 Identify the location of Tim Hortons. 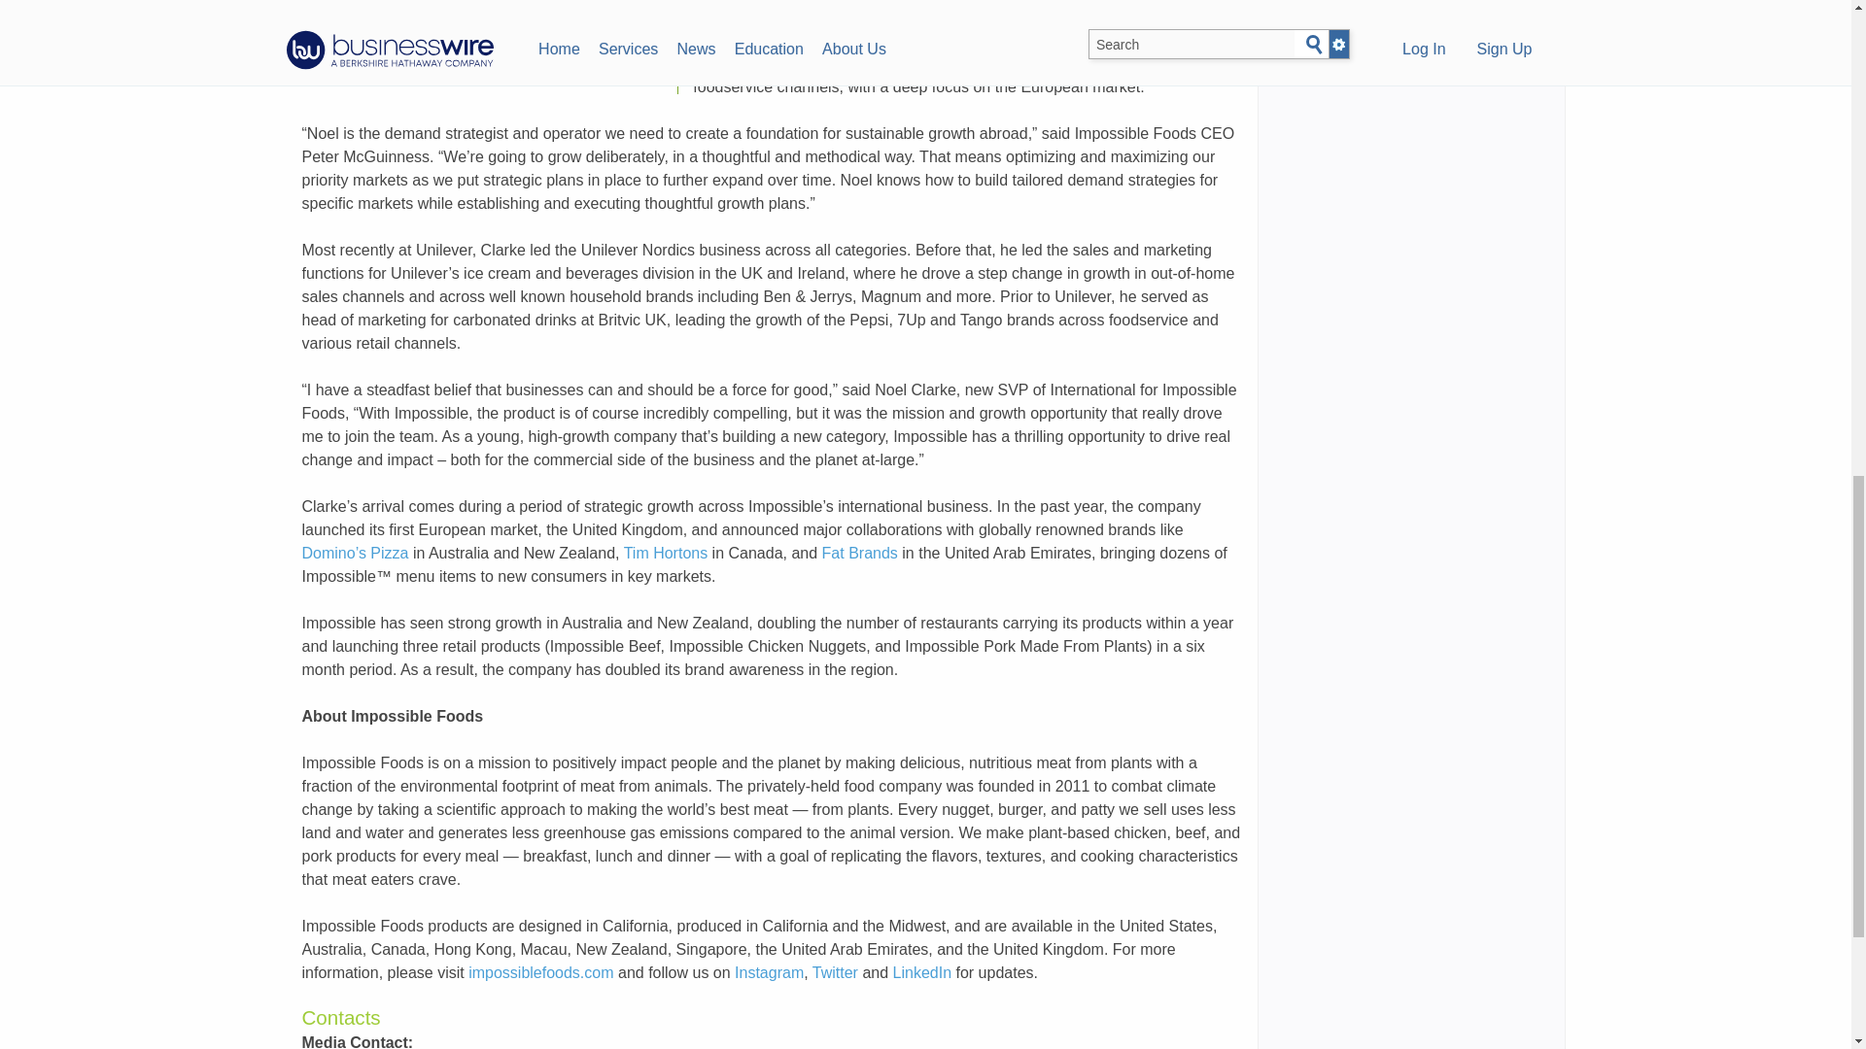
(666, 552).